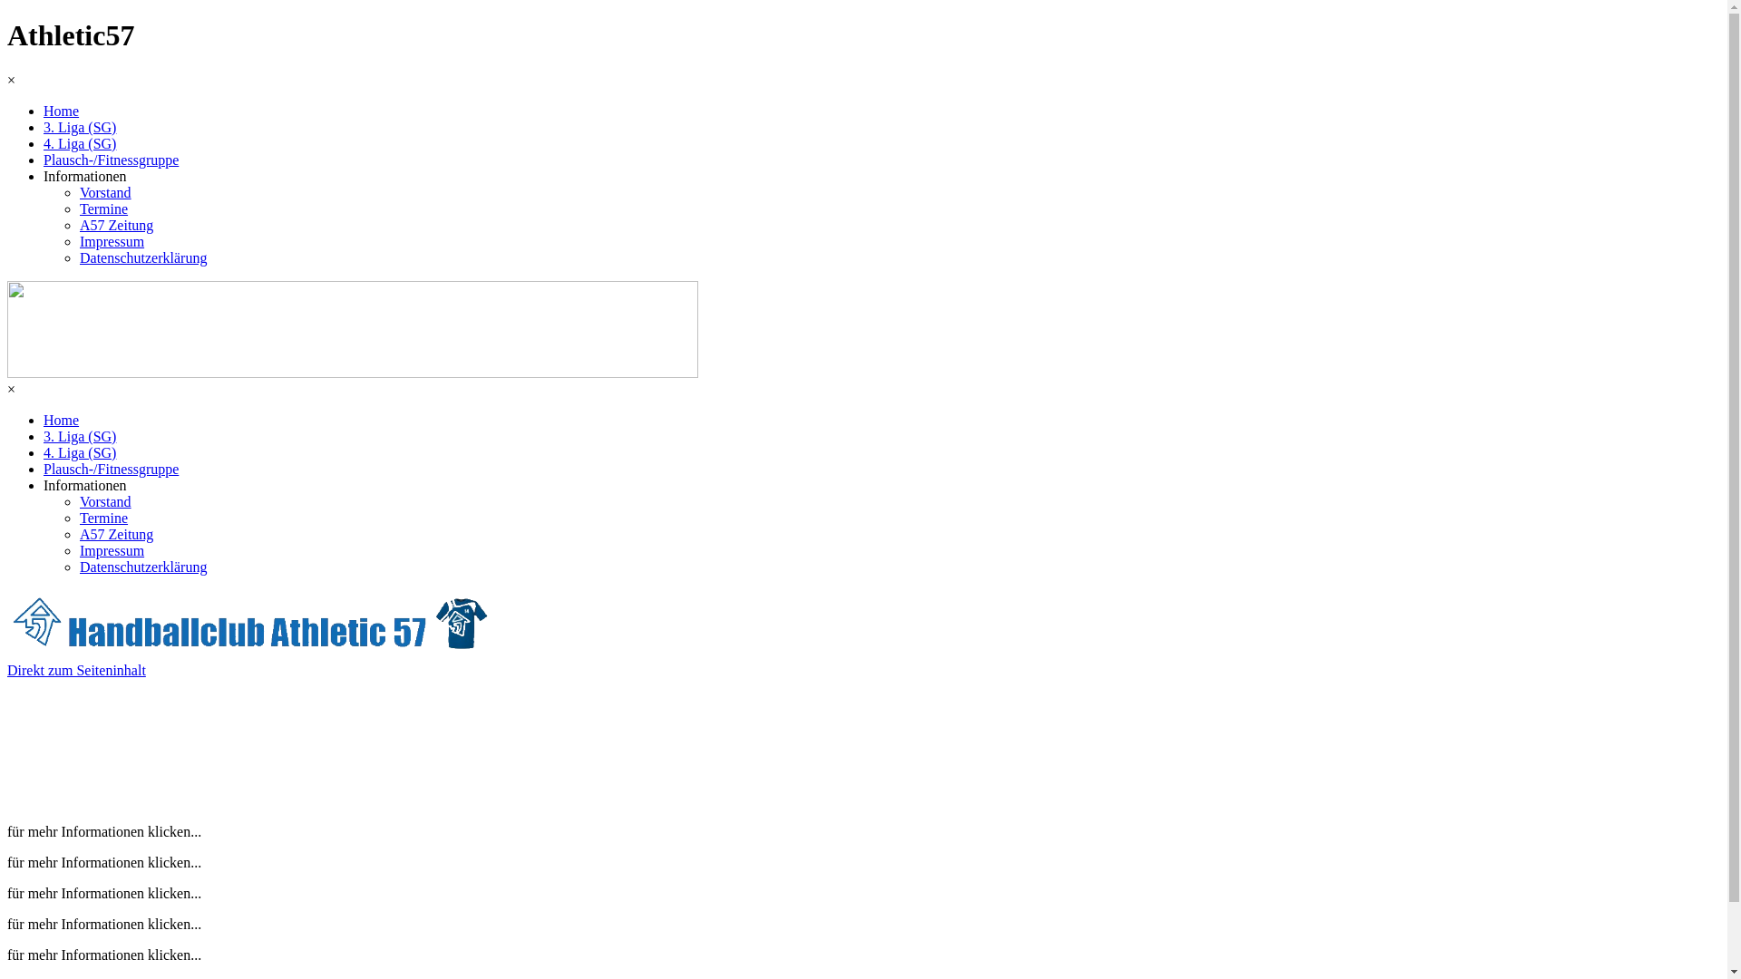 Image resolution: width=1741 pixels, height=979 pixels. I want to click on Termine, so click(103, 519).